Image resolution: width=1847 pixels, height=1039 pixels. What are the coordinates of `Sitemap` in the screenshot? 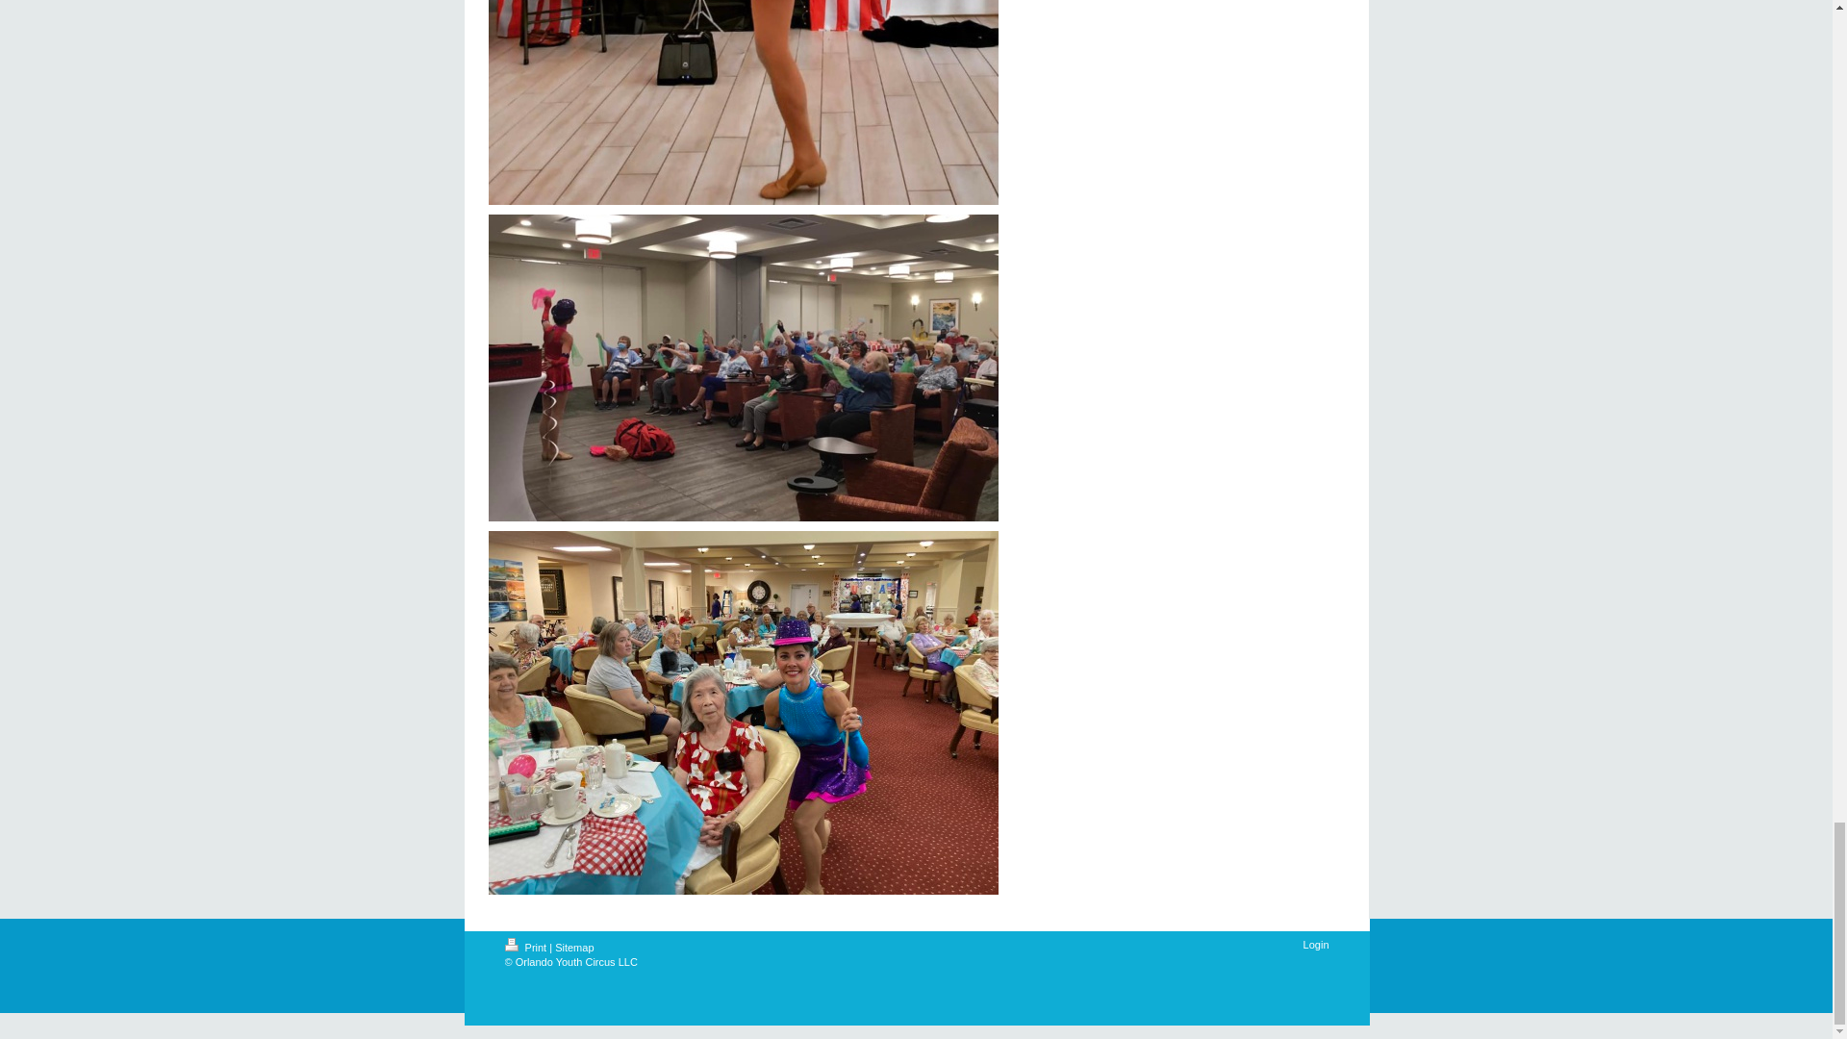 It's located at (573, 947).